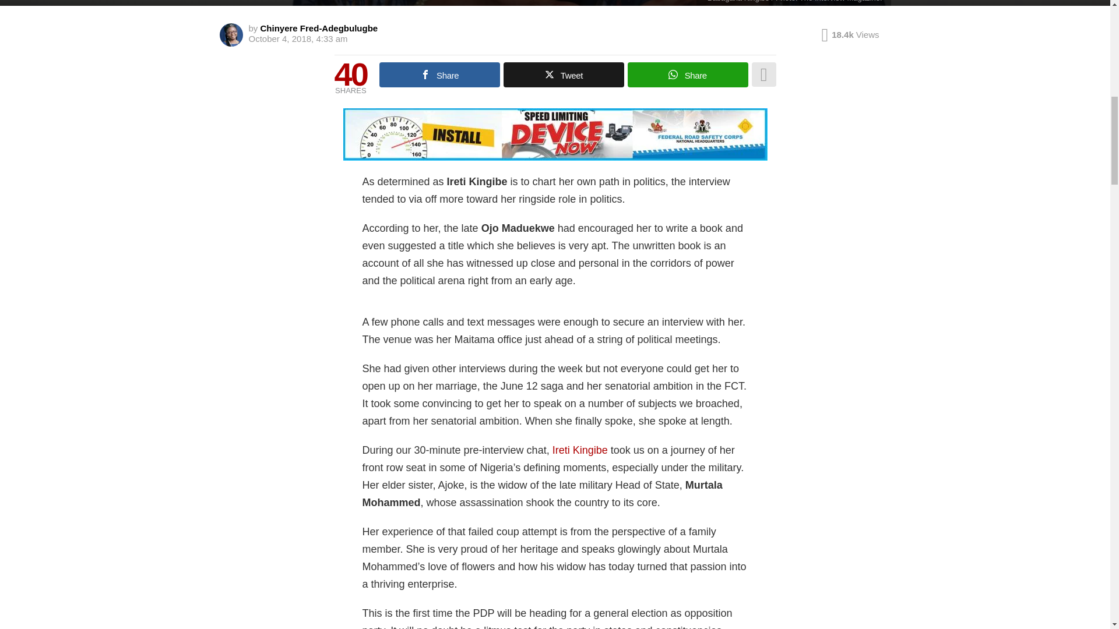 This screenshot has height=629, width=1119. Describe the element at coordinates (564, 75) in the screenshot. I see `Tweet` at that location.